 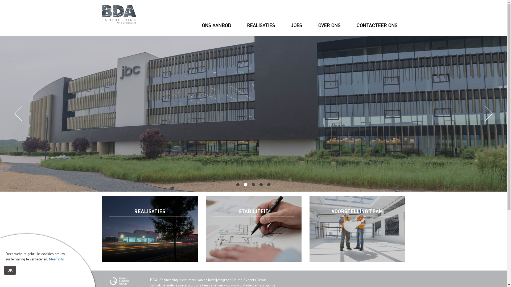 What do you see at coordinates (329, 30) in the screenshot?
I see `OVER ONS` at bounding box center [329, 30].